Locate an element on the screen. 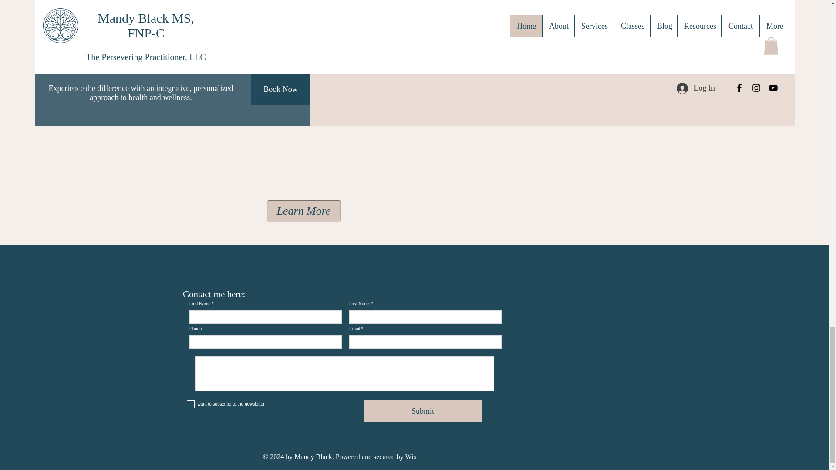 This screenshot has height=470, width=836. Wix is located at coordinates (410, 457).